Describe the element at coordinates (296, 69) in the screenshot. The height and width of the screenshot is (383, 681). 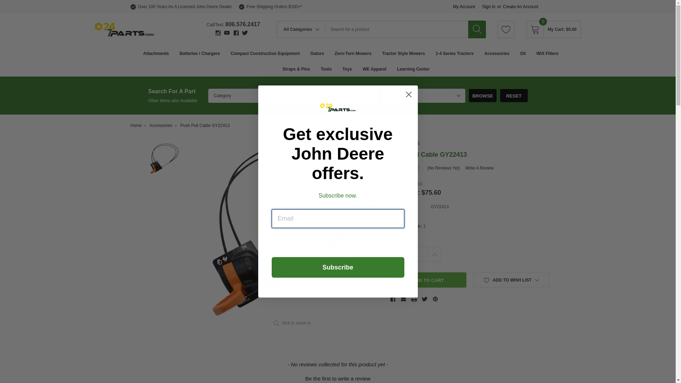
I see `Straps & Pins` at that location.